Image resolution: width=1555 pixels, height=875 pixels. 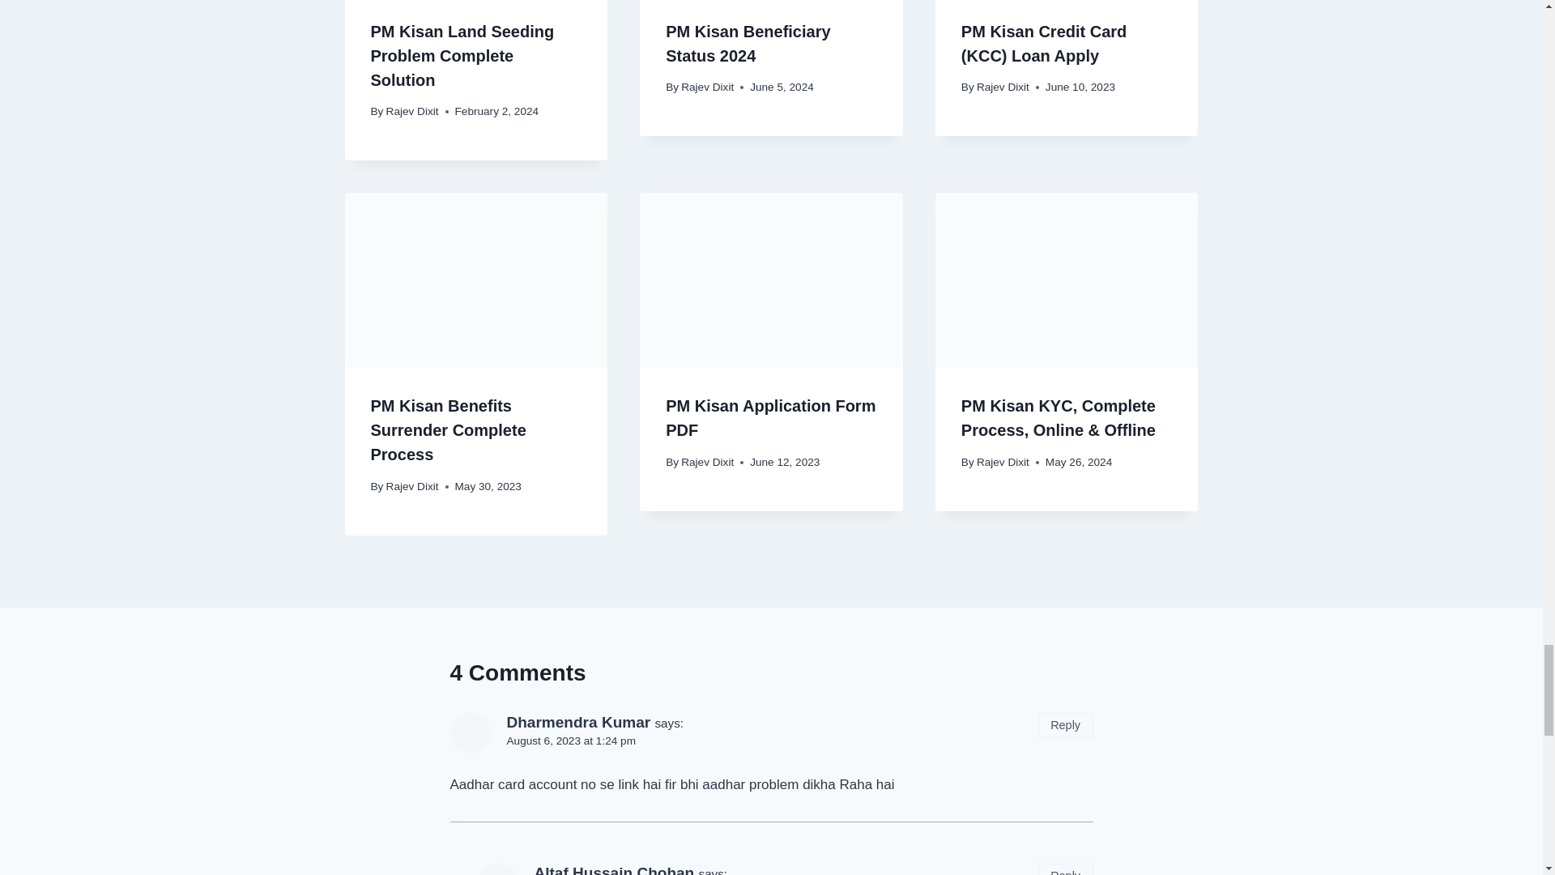 What do you see at coordinates (707, 87) in the screenshot?
I see `Rajev Dixit` at bounding box center [707, 87].